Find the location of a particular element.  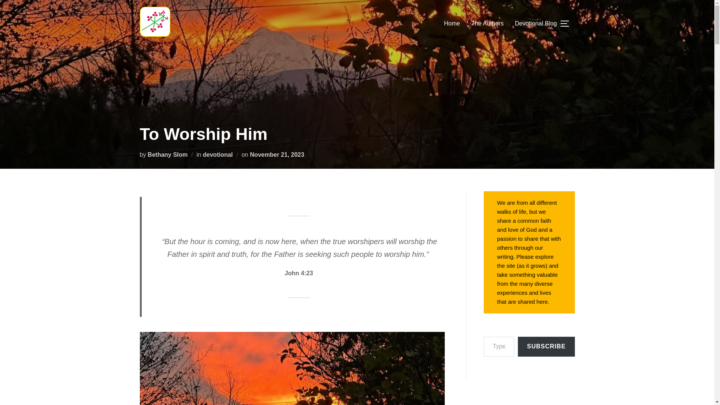

Devotional Blog is located at coordinates (535, 24).